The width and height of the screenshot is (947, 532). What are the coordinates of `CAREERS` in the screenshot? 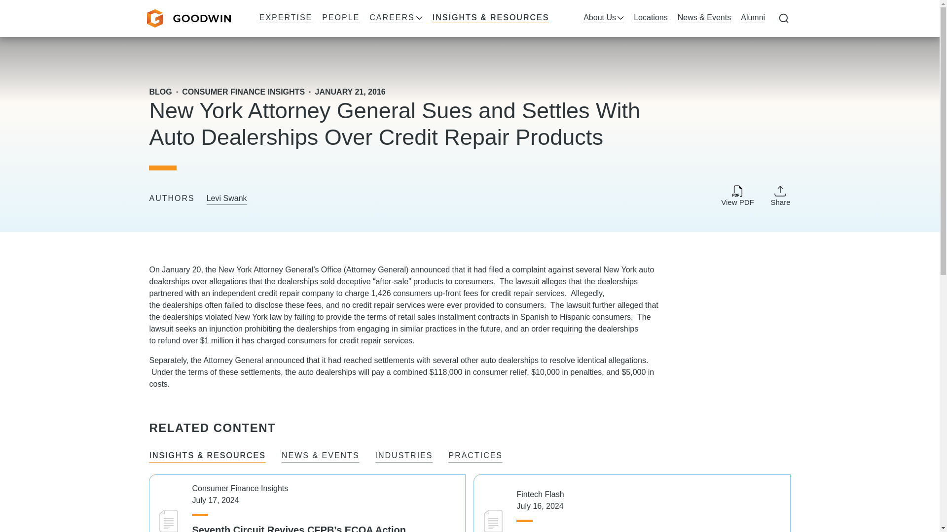 It's located at (396, 18).